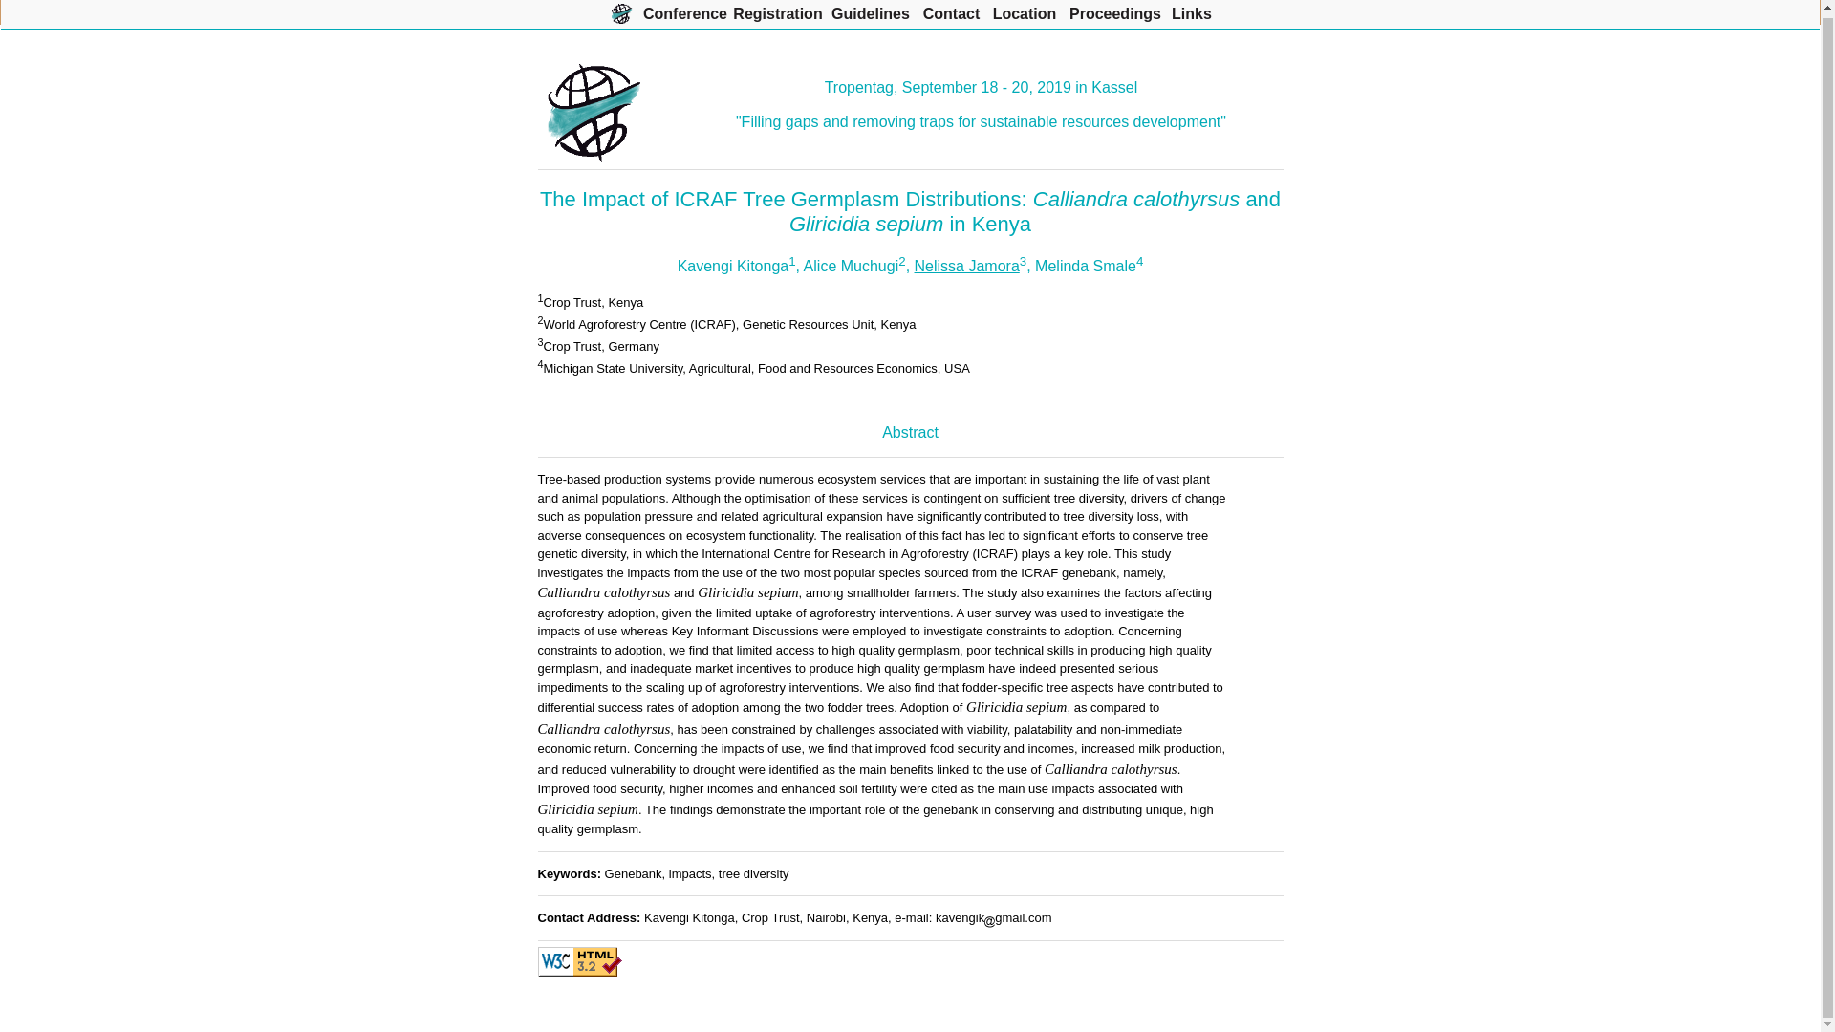 This screenshot has height=1032, width=1835. I want to click on Conference, so click(684, 11).